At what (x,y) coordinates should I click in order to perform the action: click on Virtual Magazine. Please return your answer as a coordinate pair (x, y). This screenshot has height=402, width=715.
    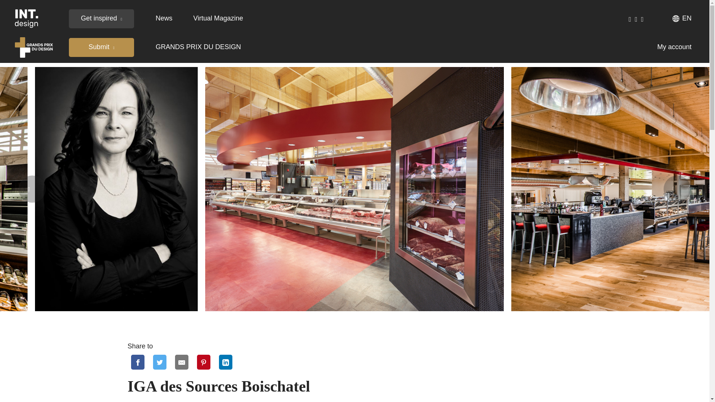
    Looking at the image, I should click on (218, 18).